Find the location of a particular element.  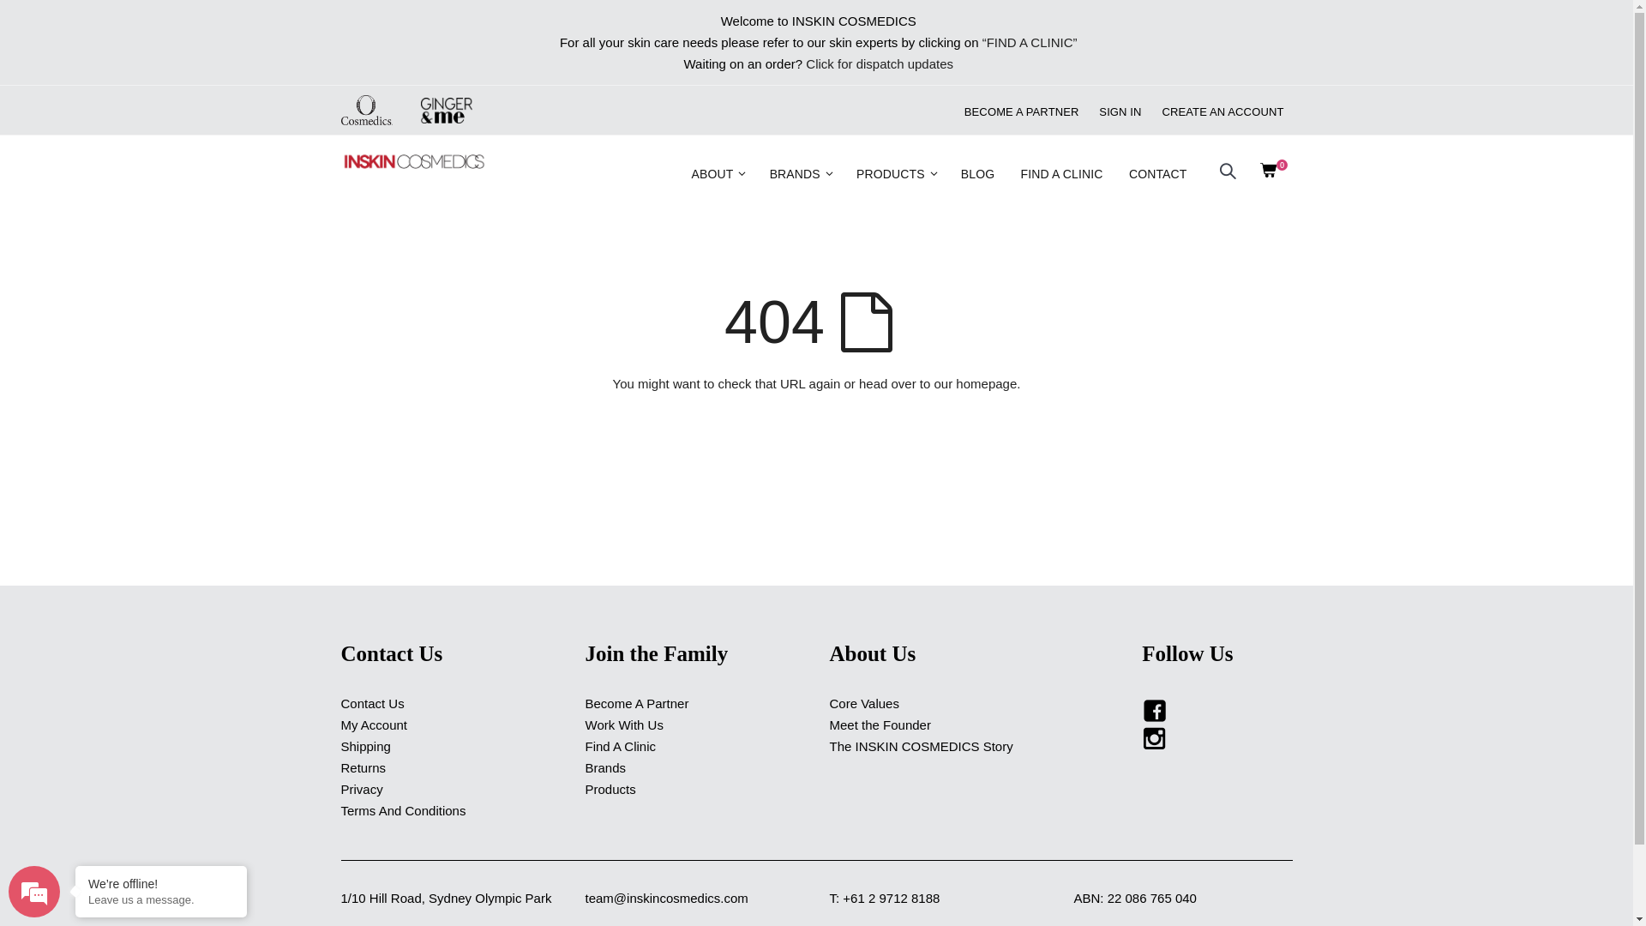

Terms And Conditions is located at coordinates (404, 811).